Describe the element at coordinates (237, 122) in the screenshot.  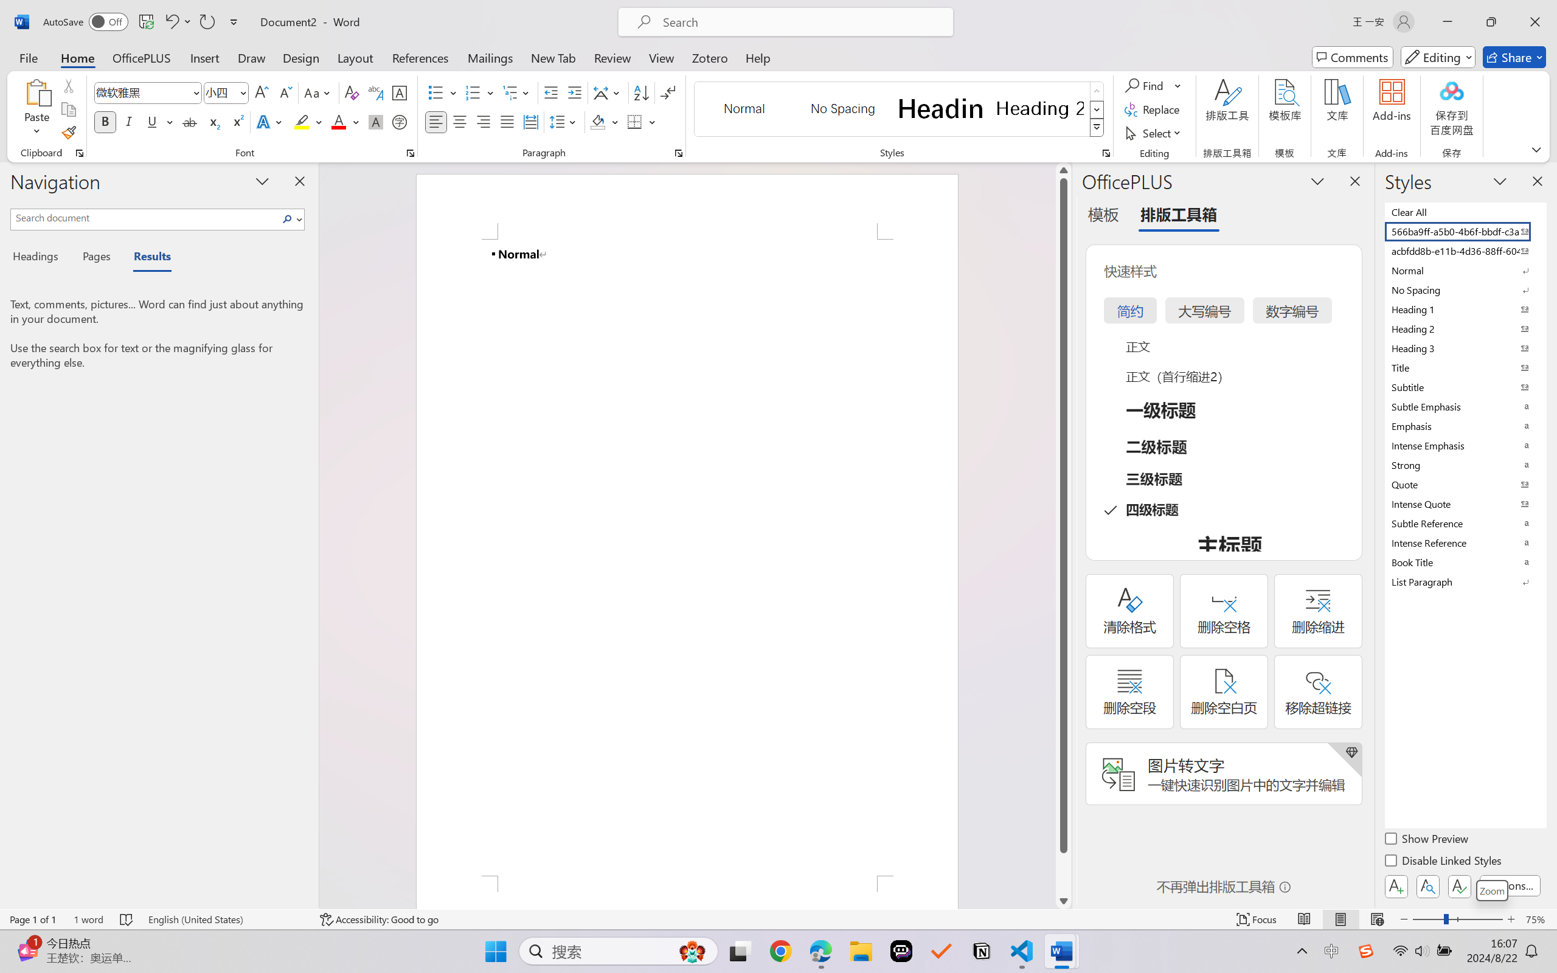
I see `Superscript` at that location.